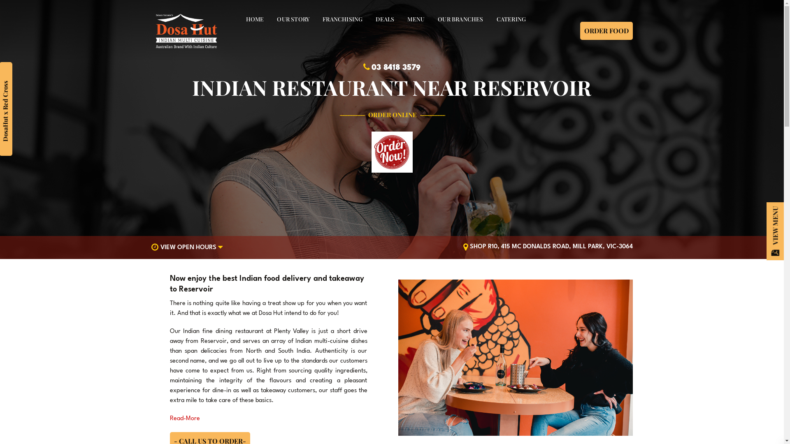  I want to click on DEALS, so click(385, 19).